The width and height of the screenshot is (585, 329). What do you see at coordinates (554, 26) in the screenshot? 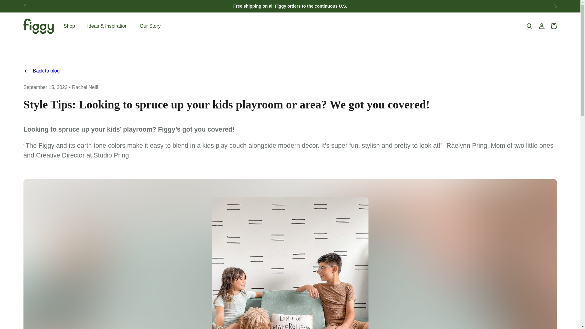
I see `Cart` at bounding box center [554, 26].